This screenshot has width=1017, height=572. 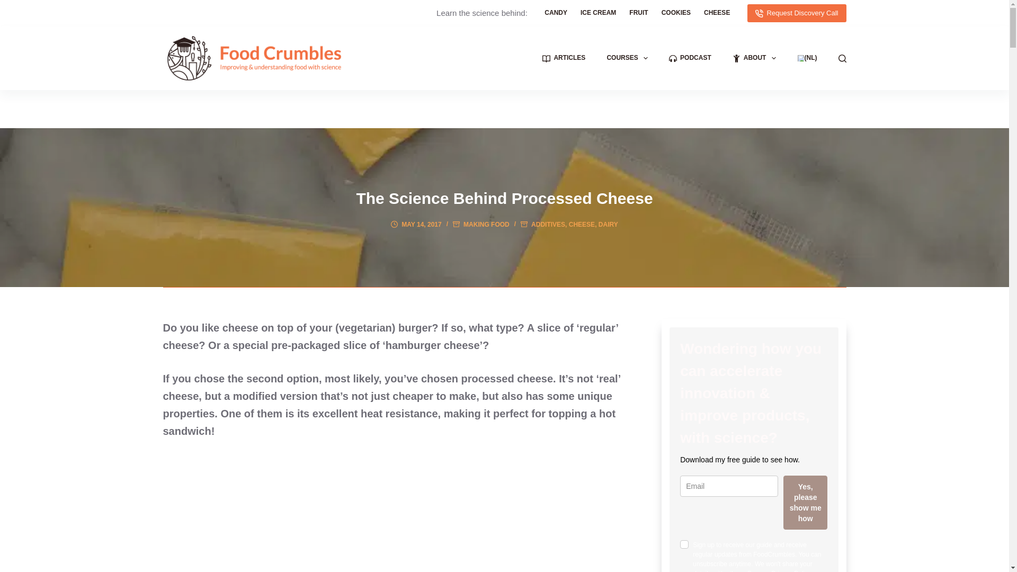 I want to click on CHEESE, so click(x=717, y=13).